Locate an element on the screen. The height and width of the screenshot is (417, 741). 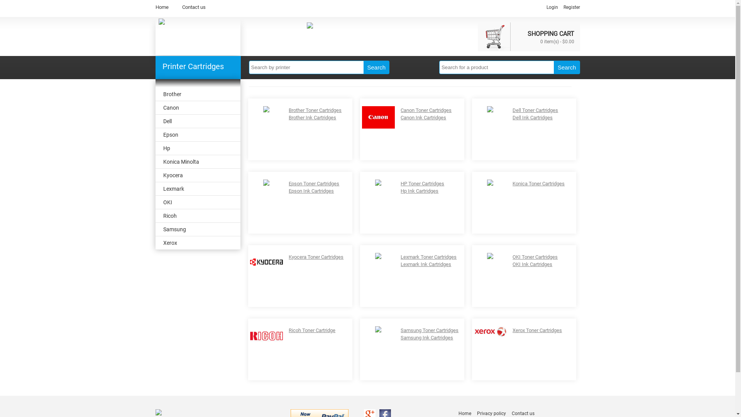
Konica Toner Cartridges is located at coordinates (539, 184).